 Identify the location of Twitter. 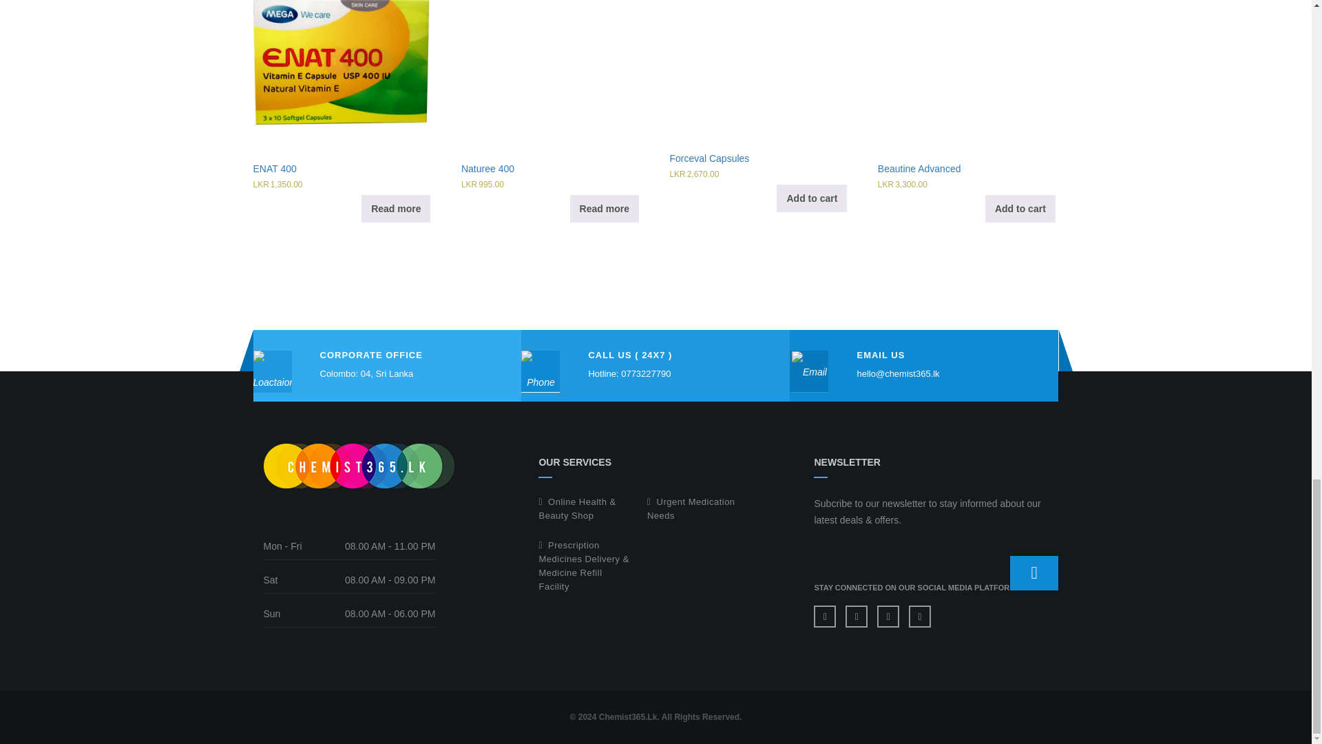
(857, 617).